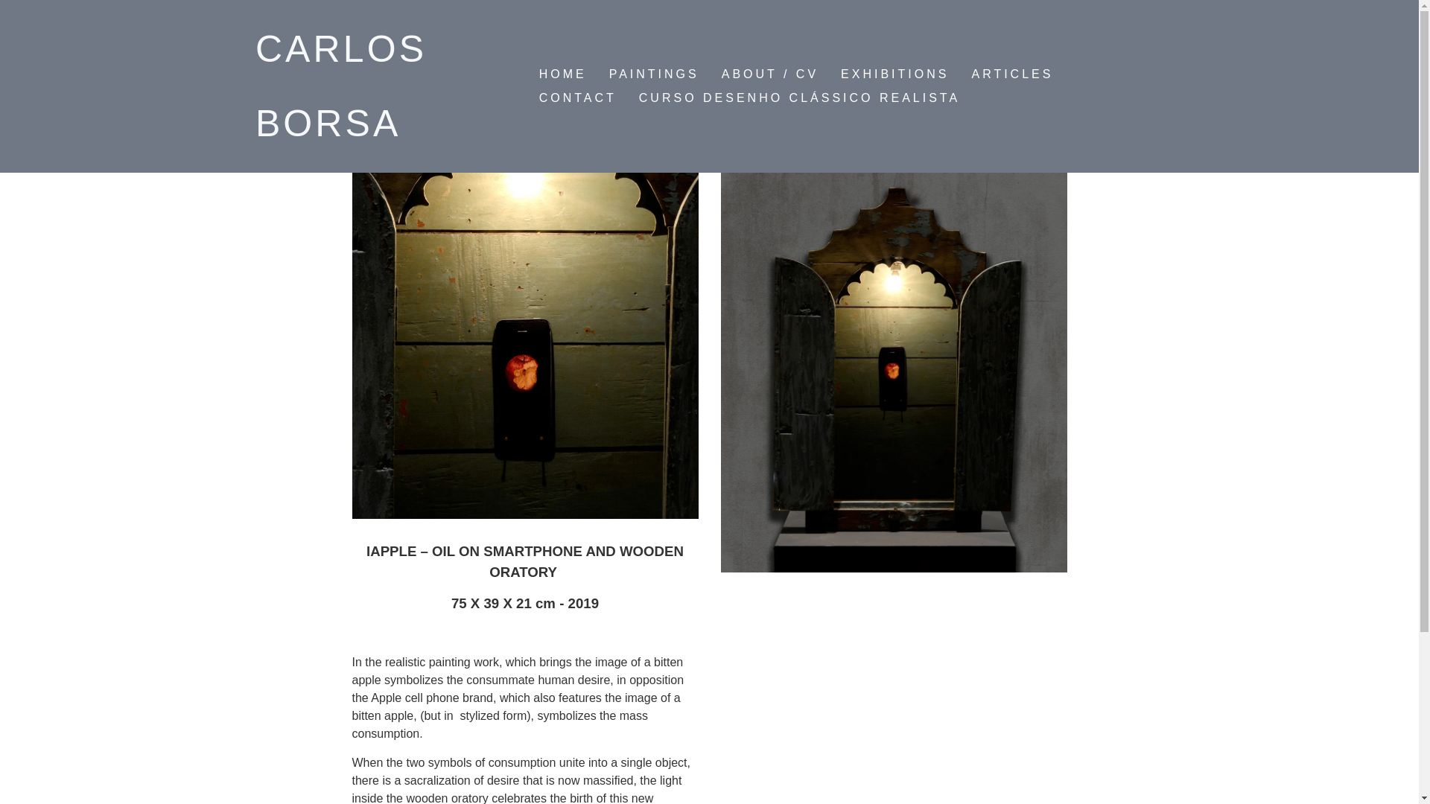 The height and width of the screenshot is (804, 1430). Describe the element at coordinates (341, 86) in the screenshot. I see `Inicial` at that location.